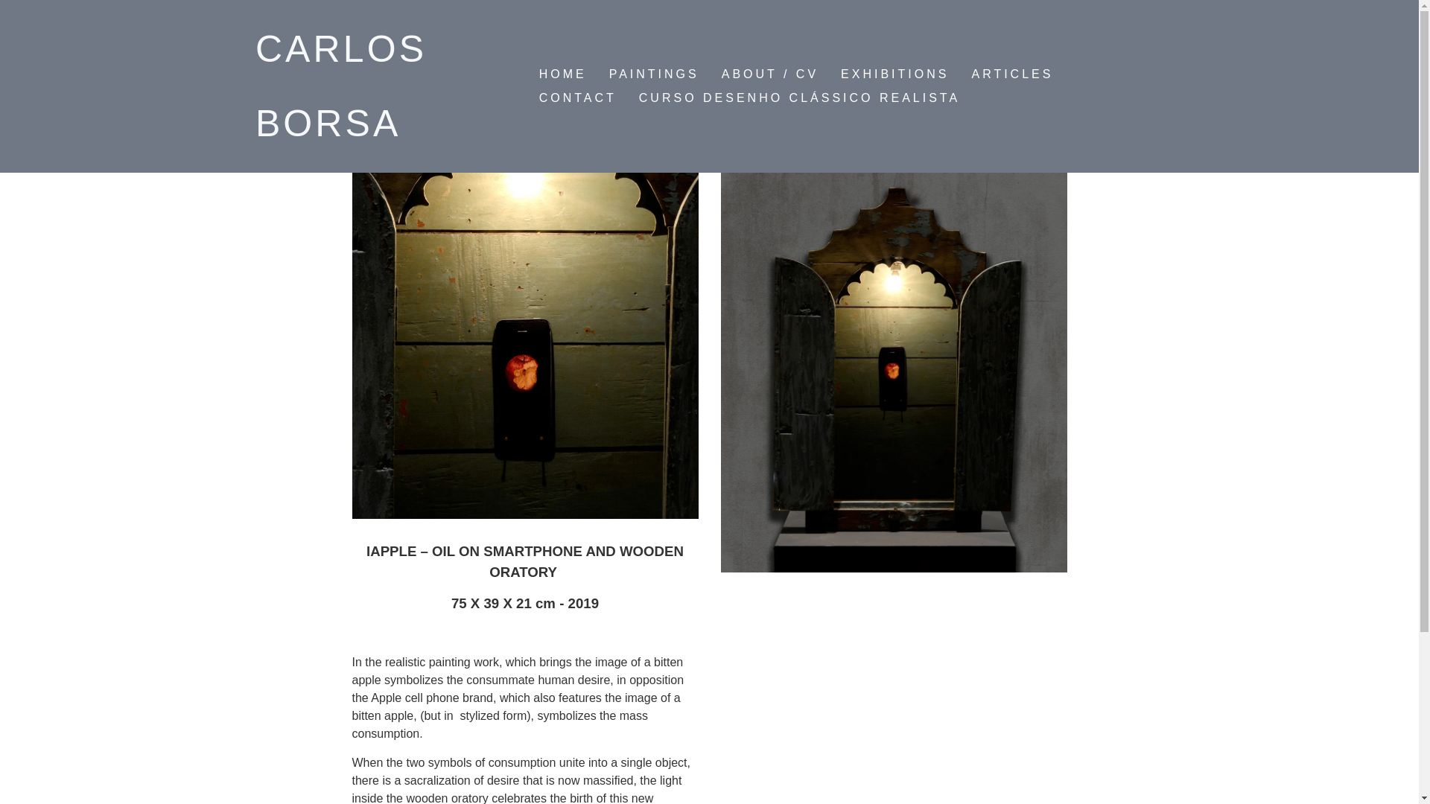 The height and width of the screenshot is (804, 1430). Describe the element at coordinates (341, 86) in the screenshot. I see `Inicial` at that location.